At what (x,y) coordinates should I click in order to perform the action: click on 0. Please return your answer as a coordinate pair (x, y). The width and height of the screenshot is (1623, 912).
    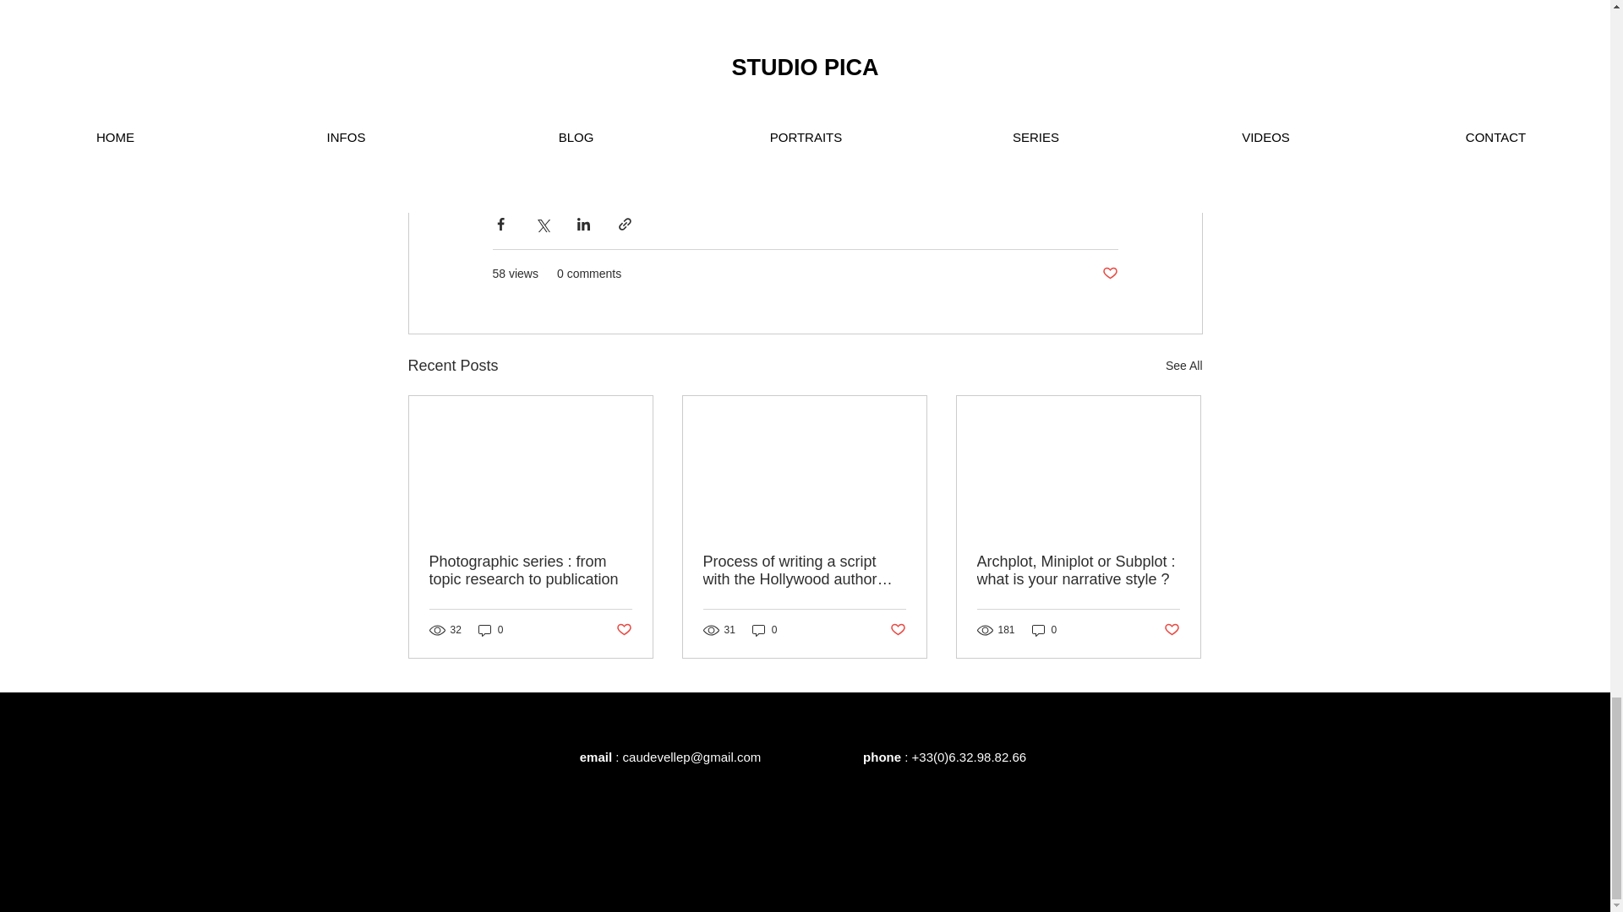
    Looking at the image, I should click on (490, 628).